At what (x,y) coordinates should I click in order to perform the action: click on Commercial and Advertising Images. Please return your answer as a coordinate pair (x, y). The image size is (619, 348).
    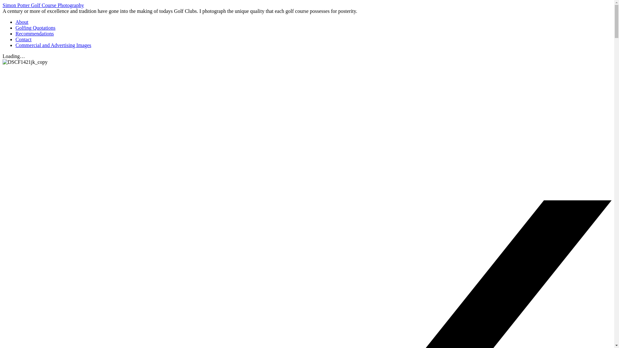
    Looking at the image, I should click on (53, 45).